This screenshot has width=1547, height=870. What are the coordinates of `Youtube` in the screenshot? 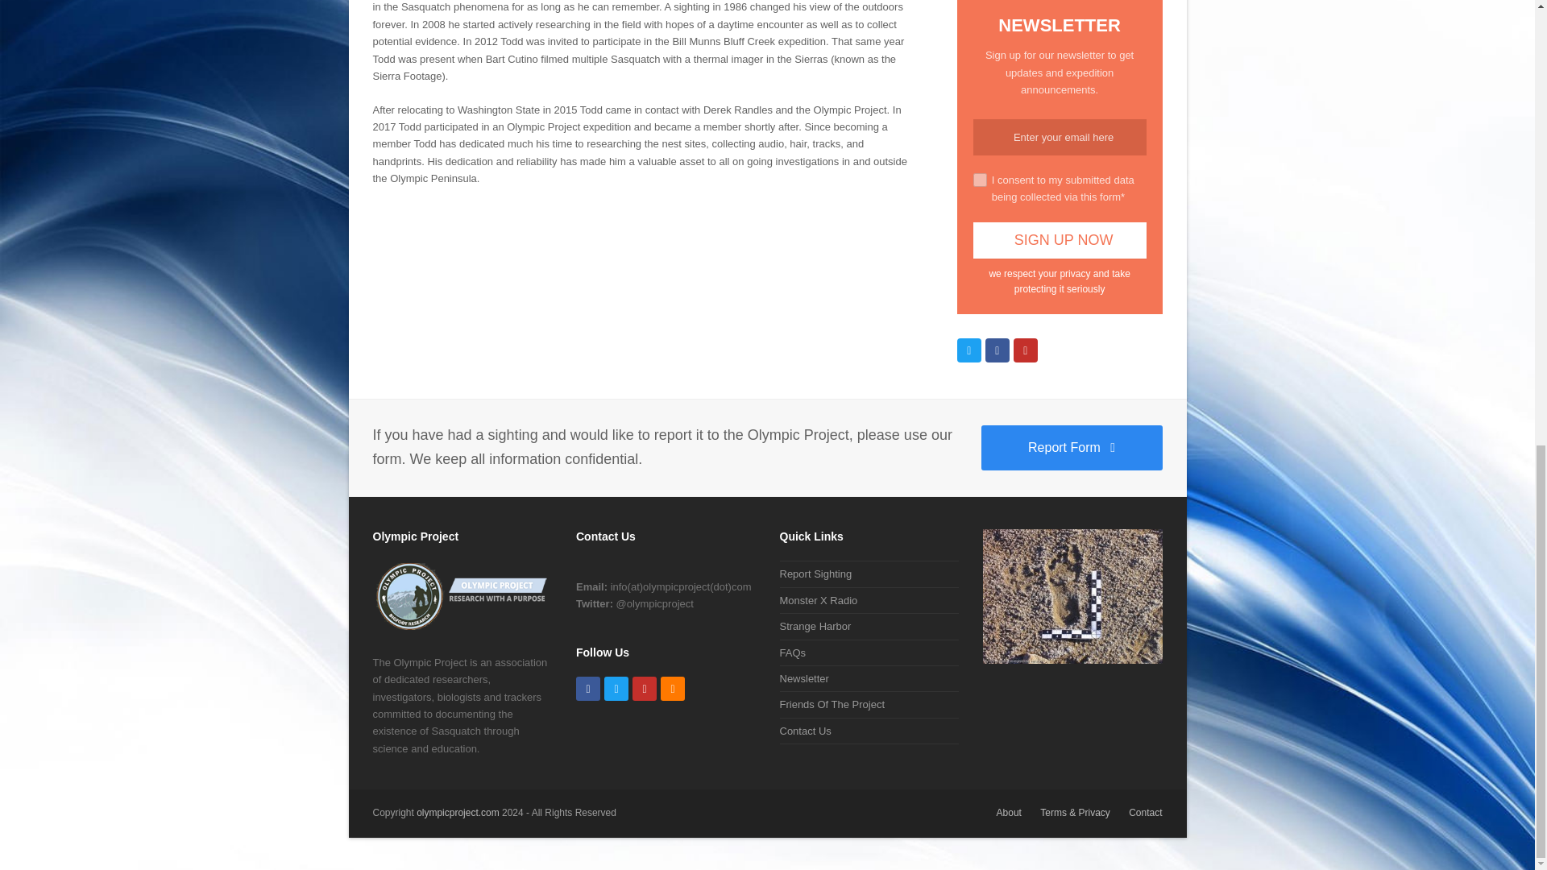 It's located at (1025, 350).